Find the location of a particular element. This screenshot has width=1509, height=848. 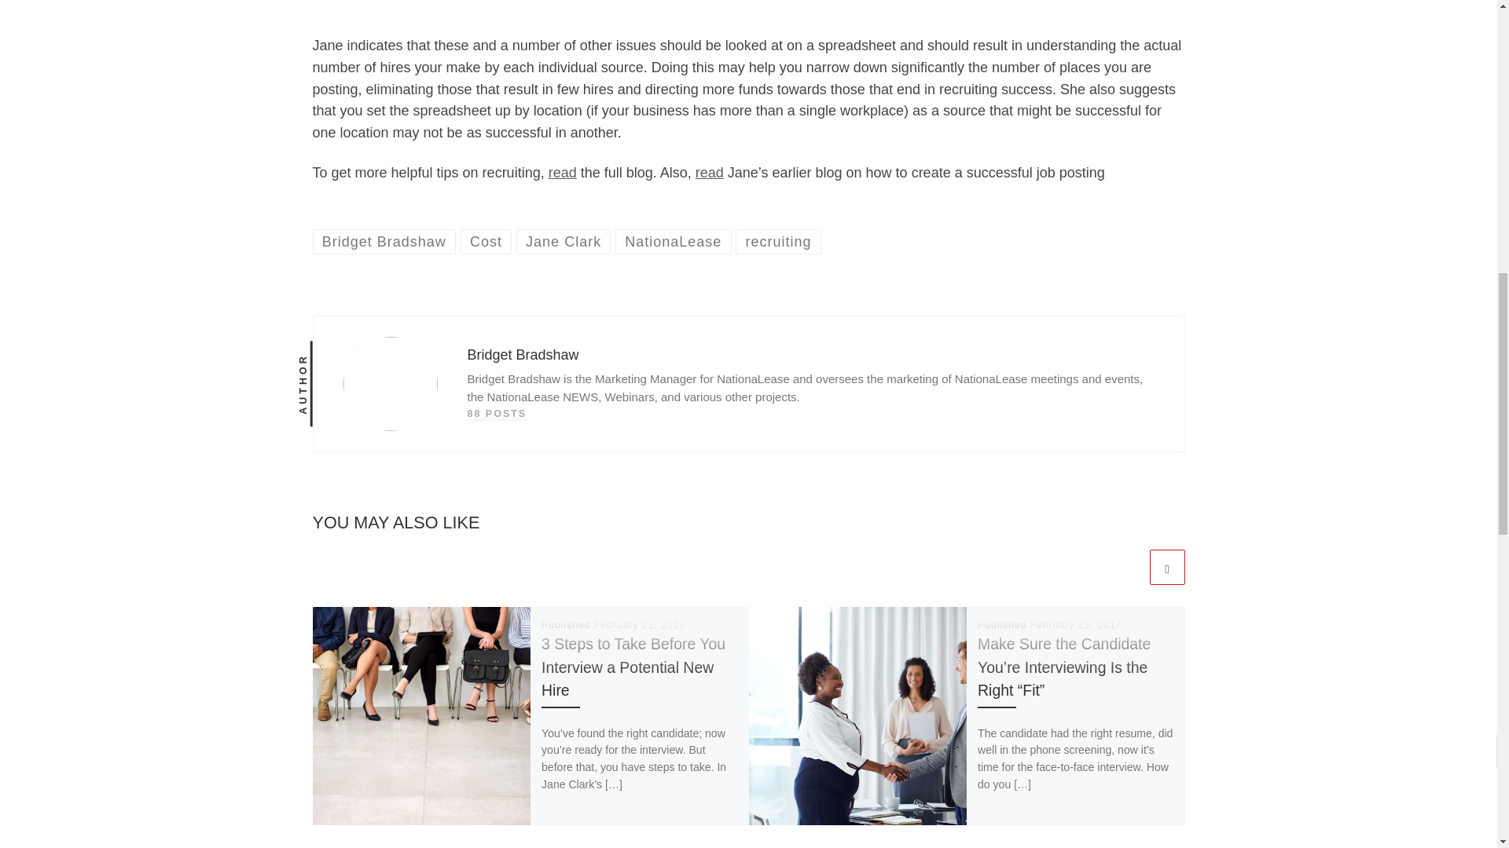

View all posts in recruiting is located at coordinates (778, 240).